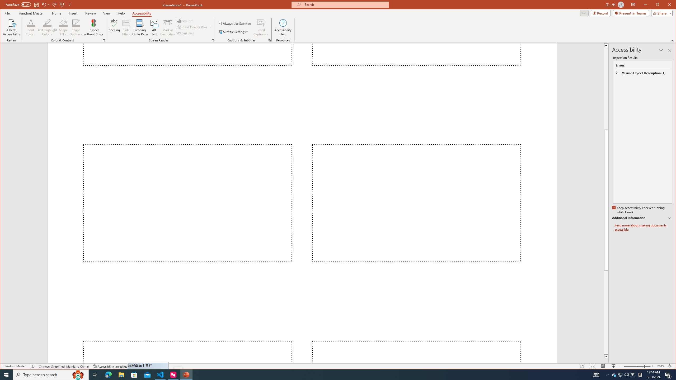  I want to click on File Explorer, so click(121, 375).